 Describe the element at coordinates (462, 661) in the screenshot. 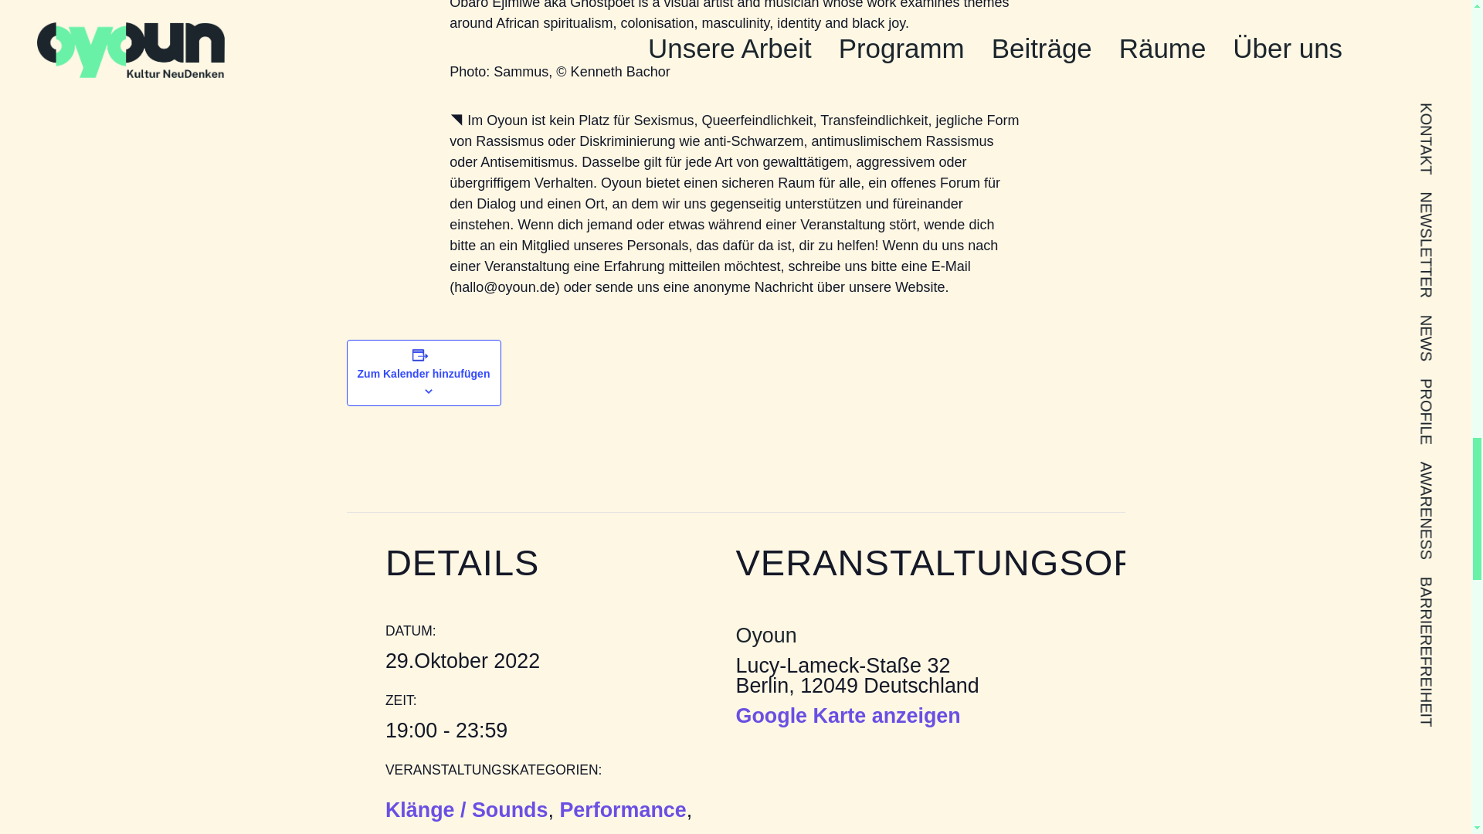

I see `2022-10-29` at that location.